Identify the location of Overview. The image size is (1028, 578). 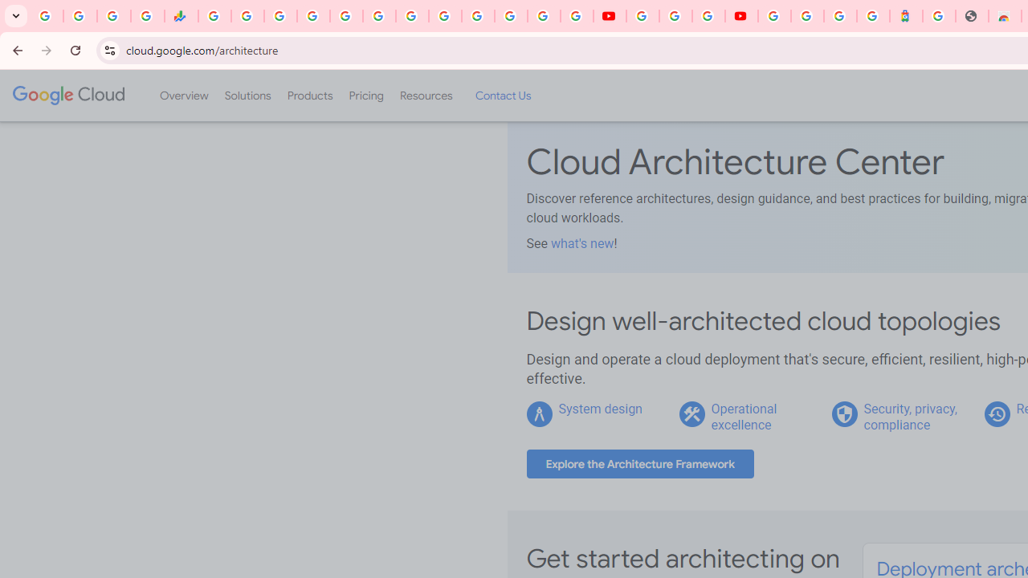
(183, 96).